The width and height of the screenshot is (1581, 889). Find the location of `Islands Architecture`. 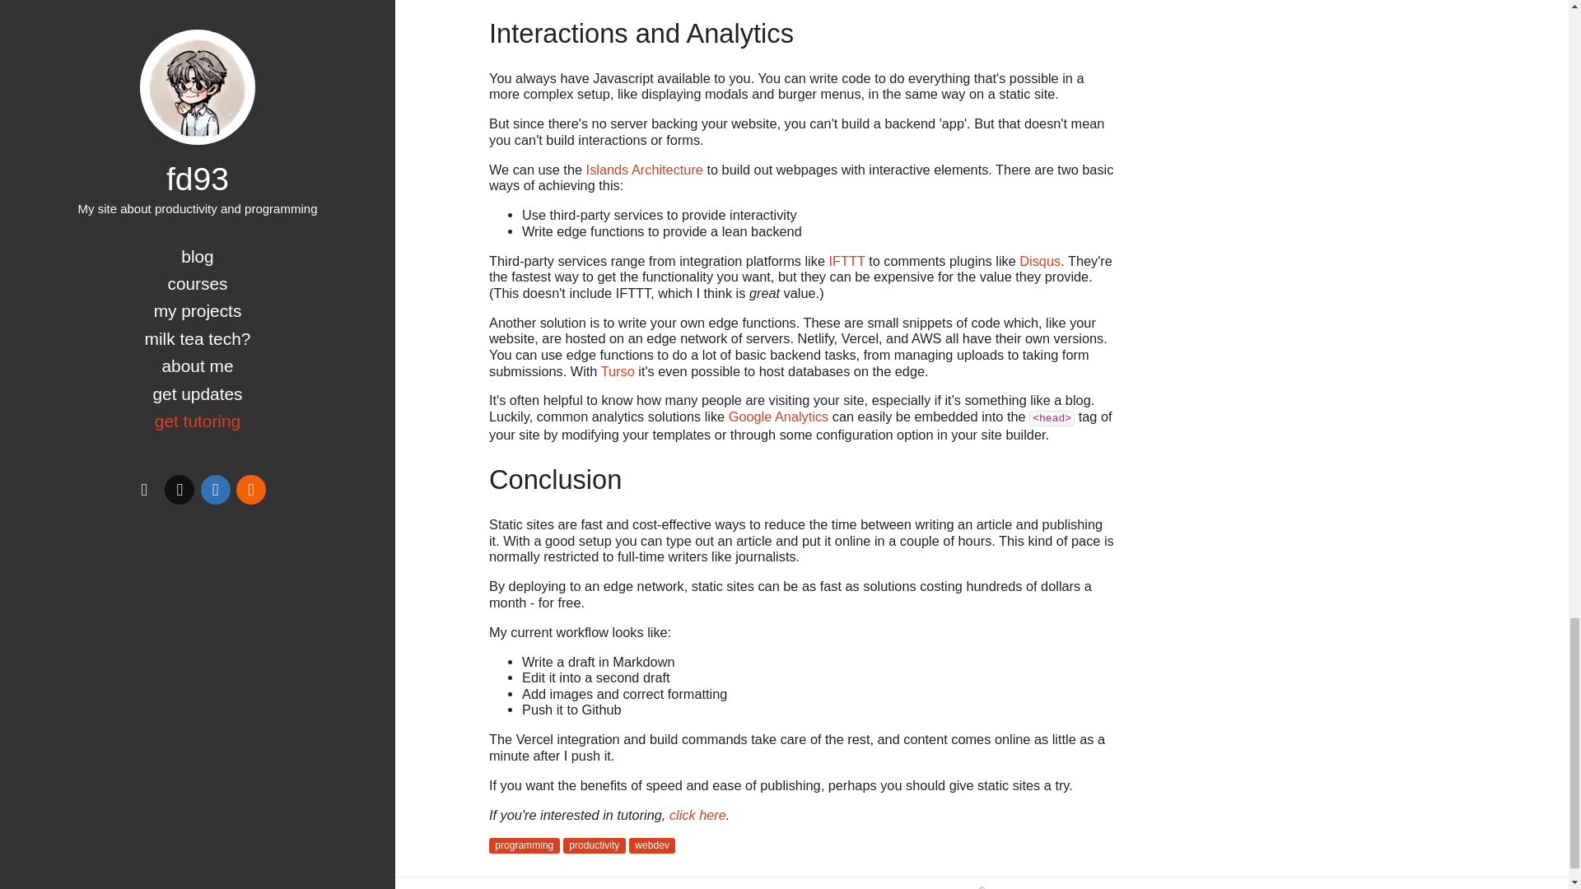

Islands Architecture is located at coordinates (645, 169).